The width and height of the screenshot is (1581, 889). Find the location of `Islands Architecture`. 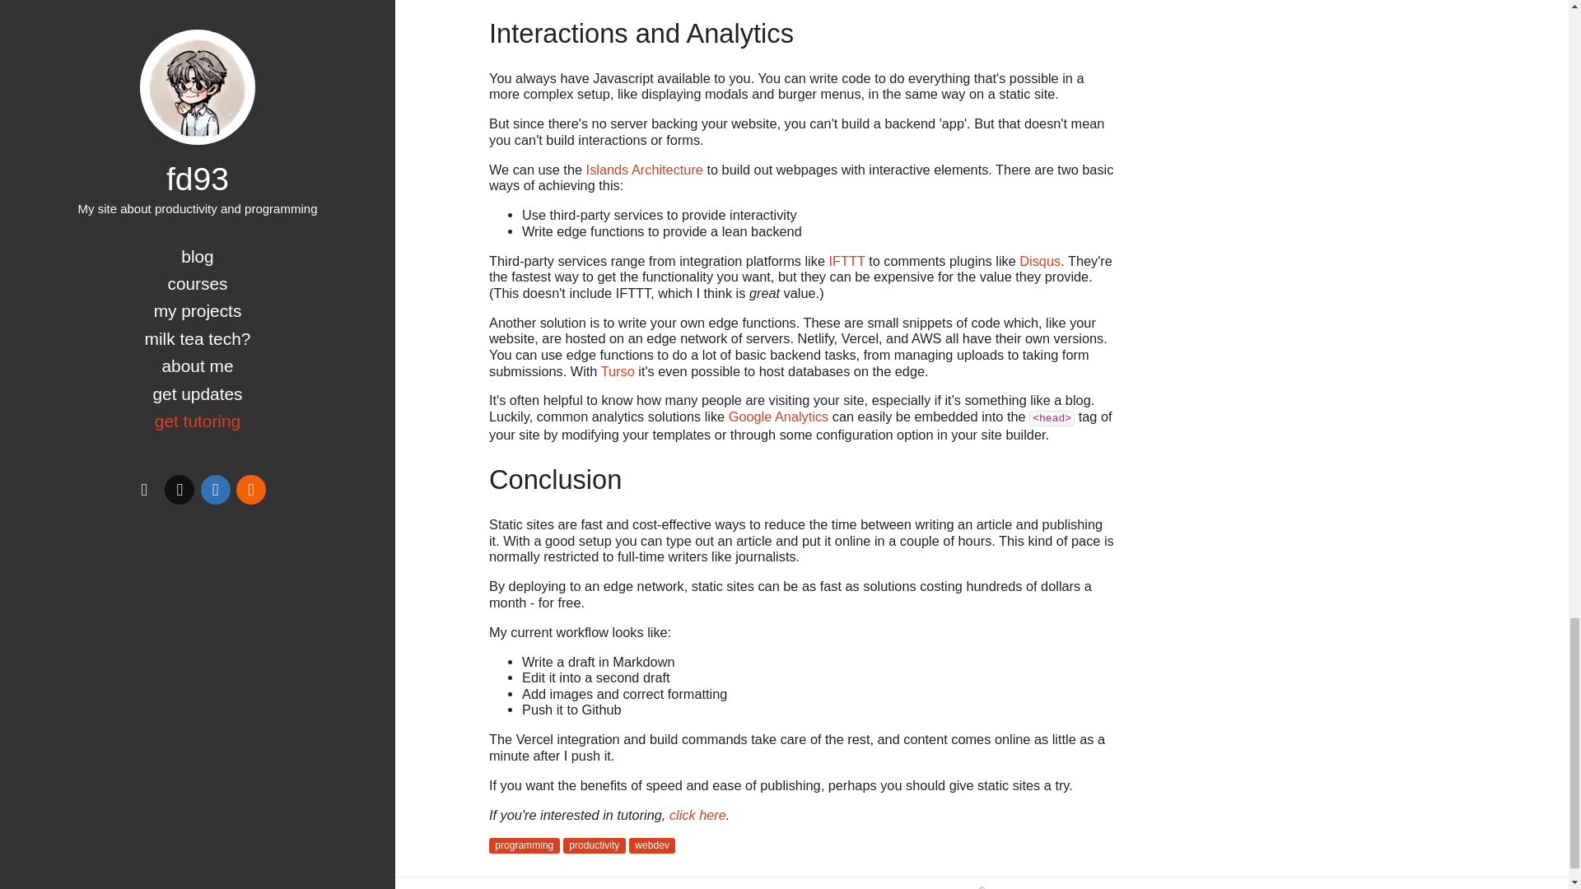

Islands Architecture is located at coordinates (645, 169).